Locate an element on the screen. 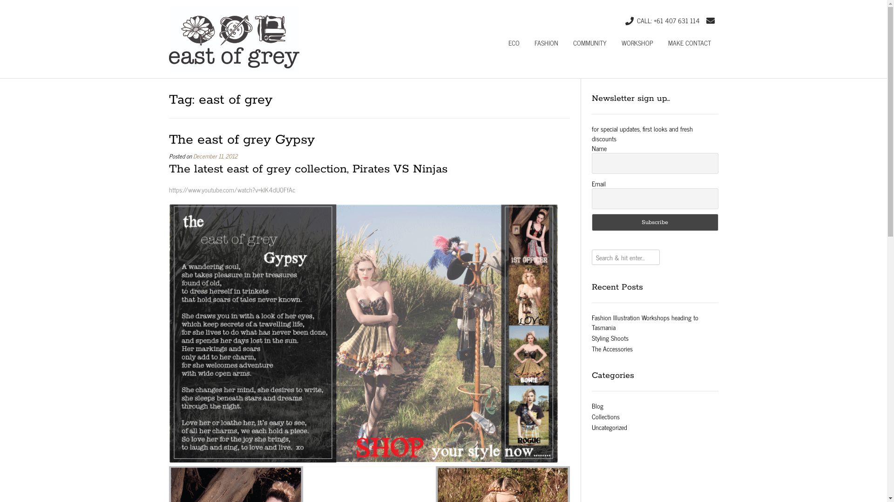 The height and width of the screenshot is (502, 894). Subscribe is located at coordinates (655, 222).